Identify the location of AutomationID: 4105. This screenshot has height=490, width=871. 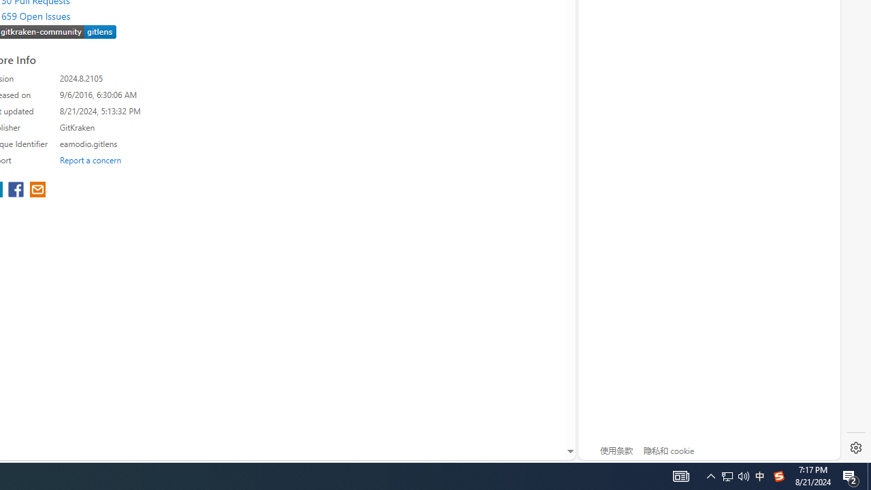
(680, 476).